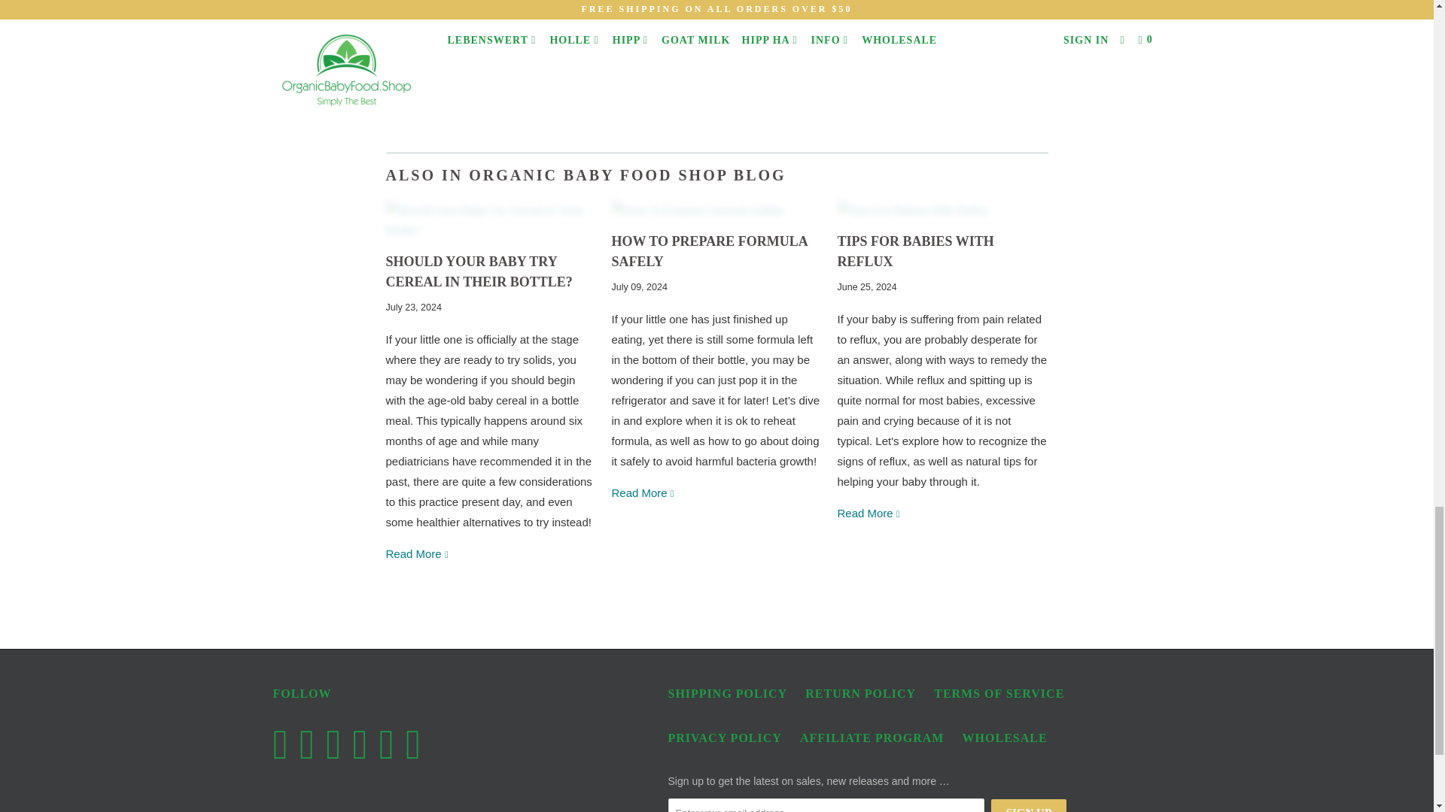  What do you see at coordinates (491, 220) in the screenshot?
I see `Should Your Baby Try Cereal in Their Bottle?` at bounding box center [491, 220].